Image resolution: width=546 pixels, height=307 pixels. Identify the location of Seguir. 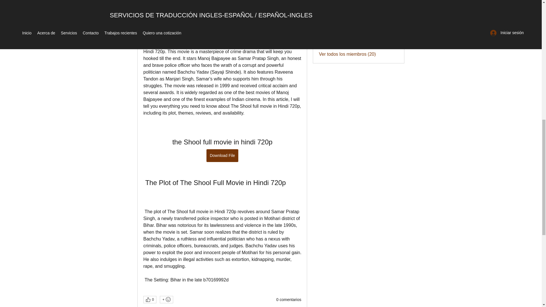
(392, 40).